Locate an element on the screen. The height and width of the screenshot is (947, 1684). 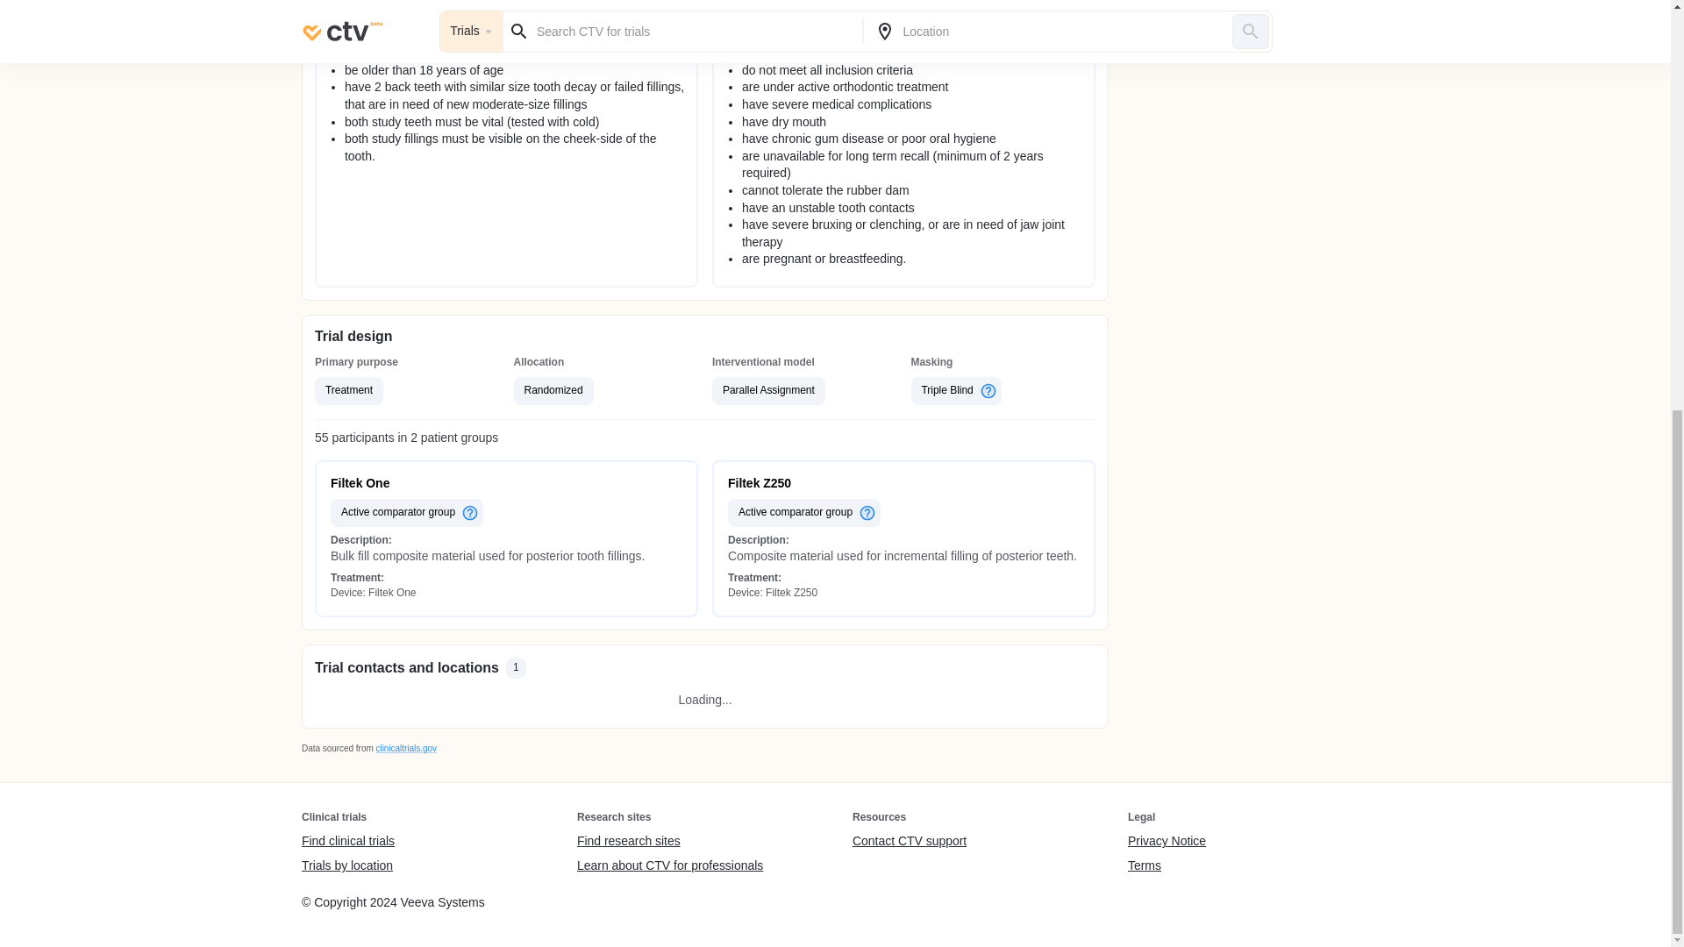
Privacy Notice is located at coordinates (1167, 842).